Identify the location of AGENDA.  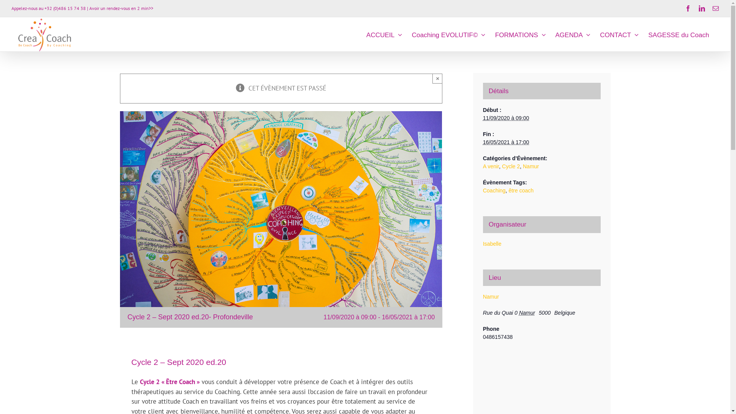
(573, 34).